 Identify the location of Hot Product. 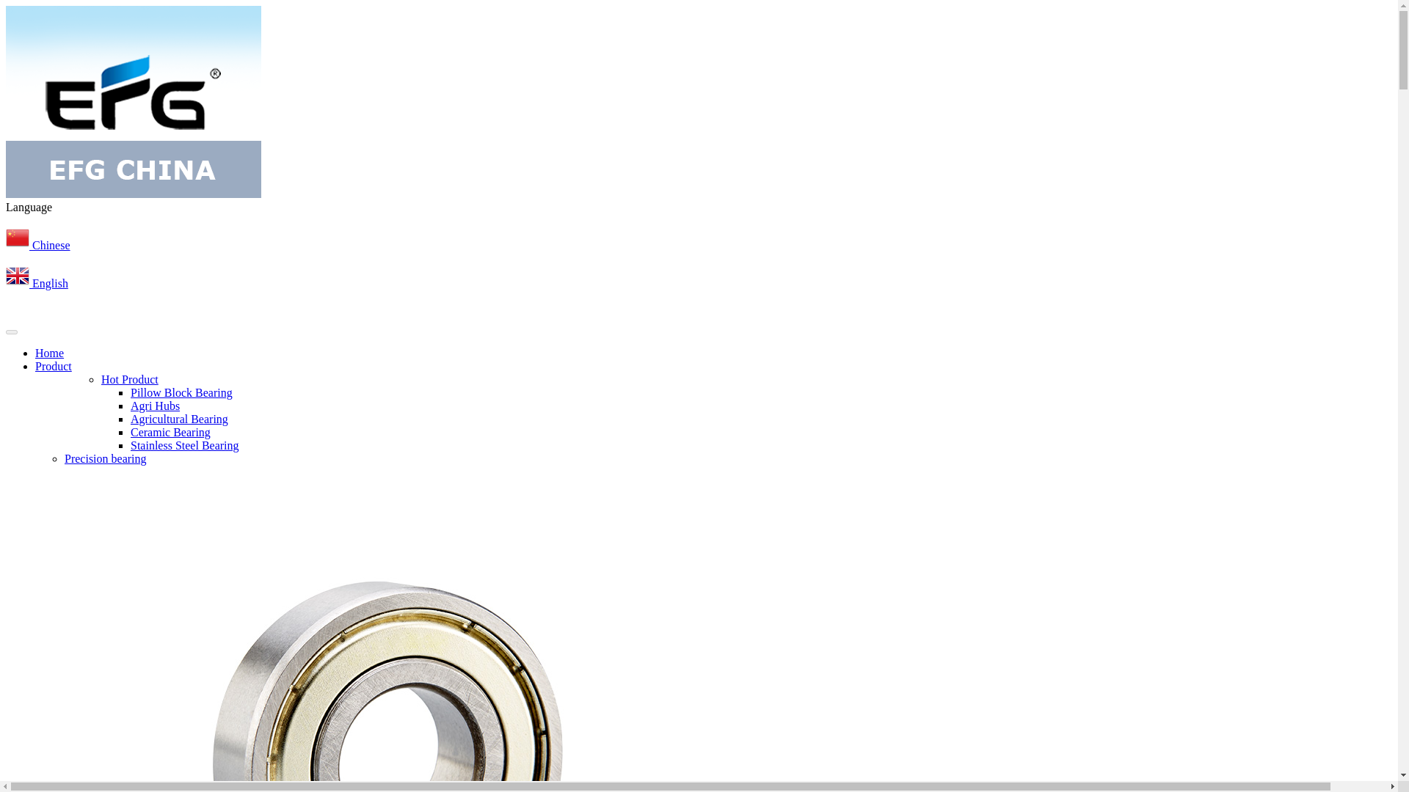
(129, 378).